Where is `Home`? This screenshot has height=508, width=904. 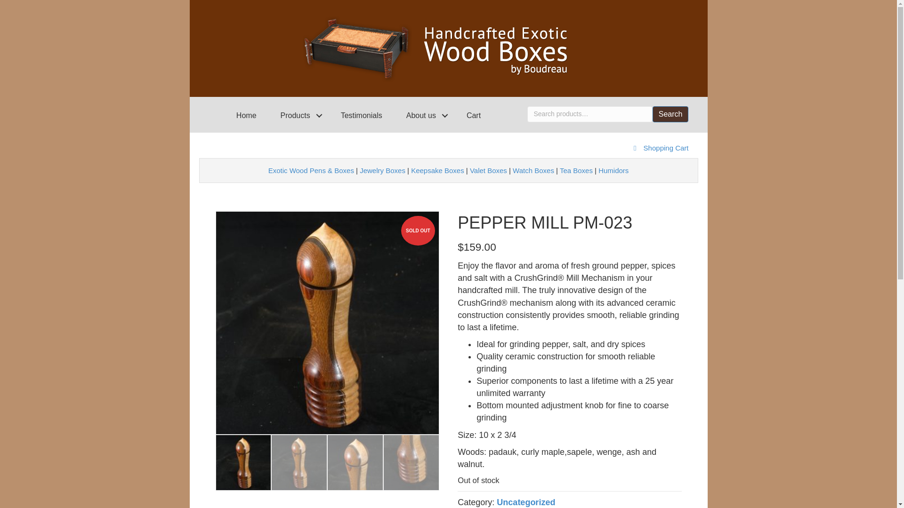 Home is located at coordinates (246, 115).